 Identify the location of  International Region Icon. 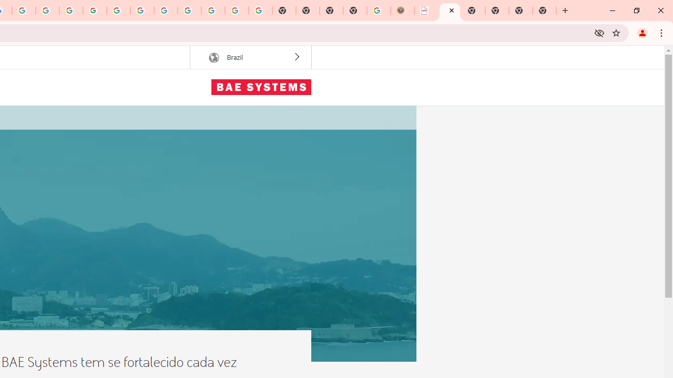
(213, 58).